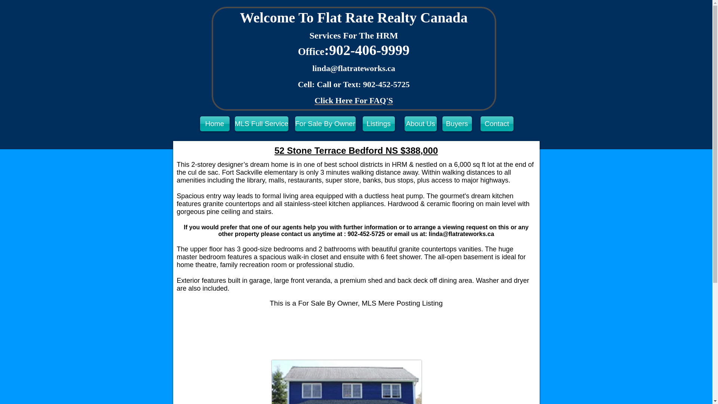  Describe the element at coordinates (378, 124) in the screenshot. I see `Listings` at that location.